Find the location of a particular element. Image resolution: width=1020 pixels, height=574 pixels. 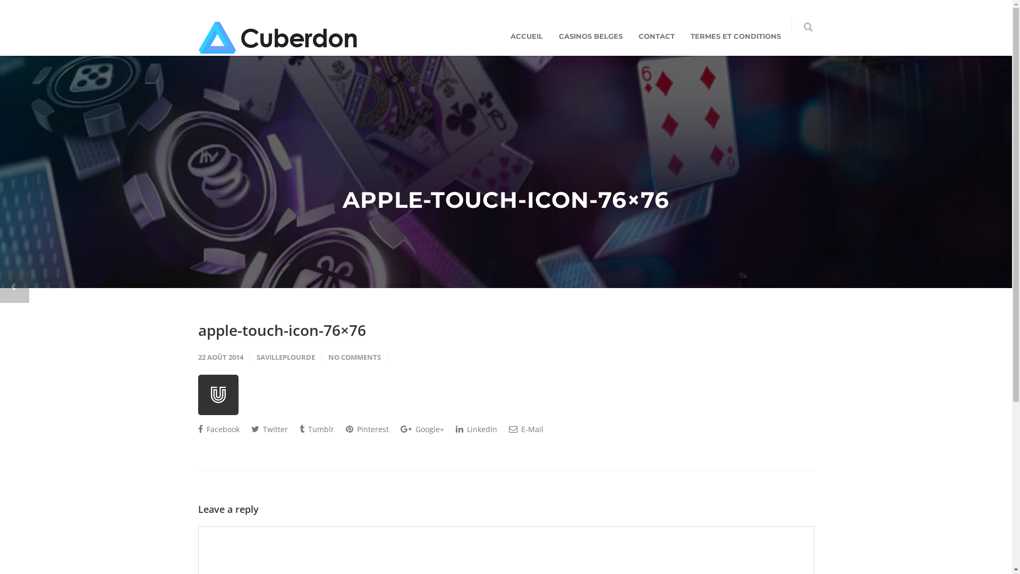

Google+ is located at coordinates (422, 429).